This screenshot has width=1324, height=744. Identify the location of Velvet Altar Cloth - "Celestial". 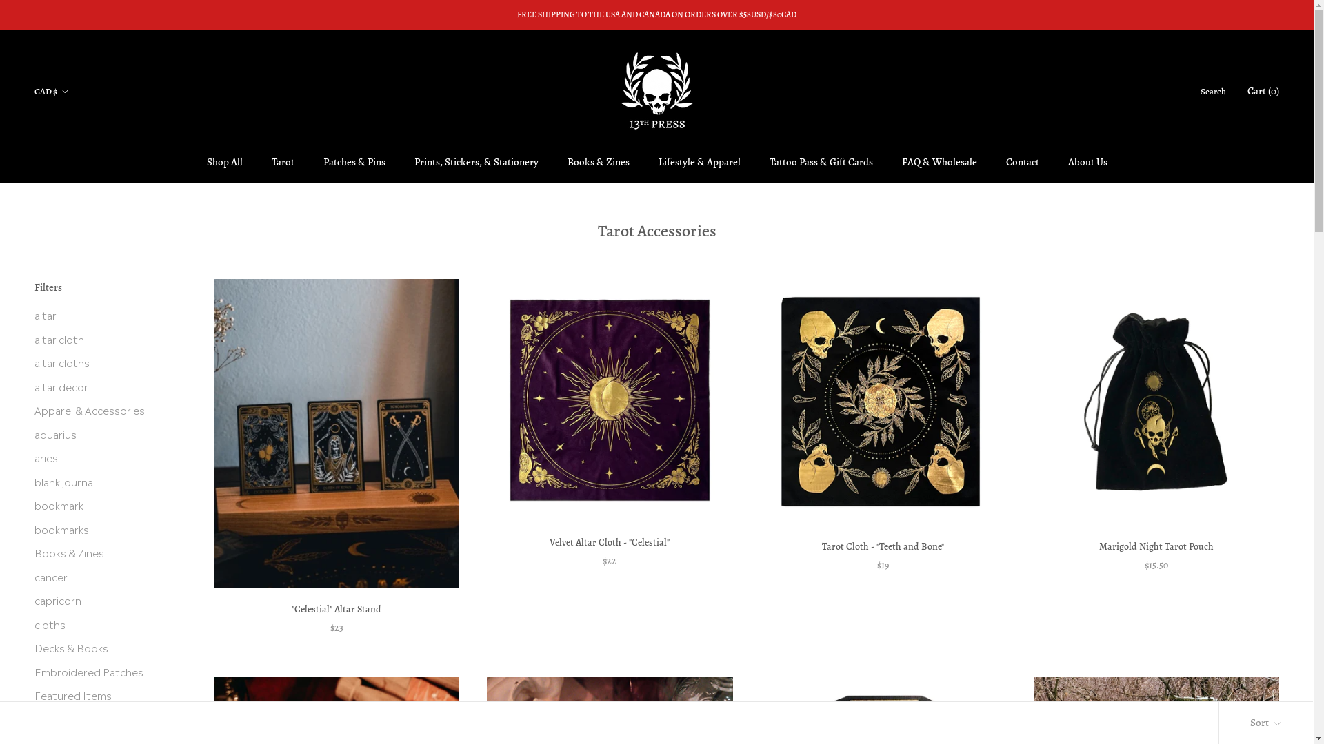
(610, 543).